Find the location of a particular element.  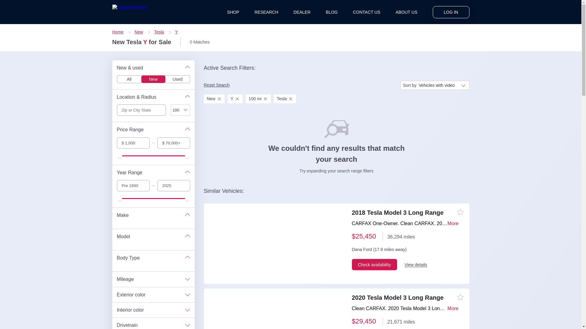

DEALER is located at coordinates (302, 12).